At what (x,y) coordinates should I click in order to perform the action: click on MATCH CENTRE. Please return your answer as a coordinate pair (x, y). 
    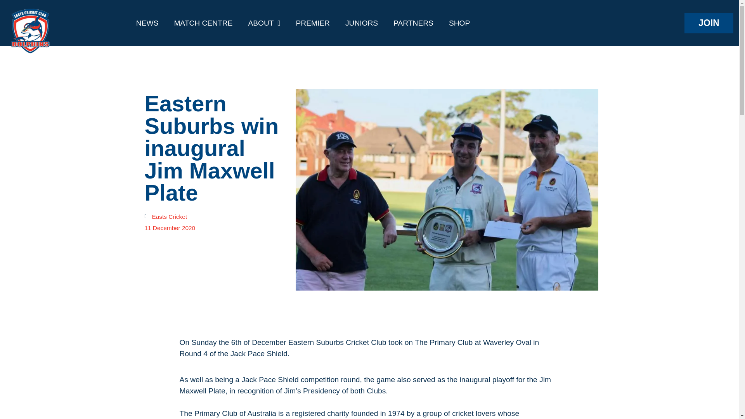
    Looking at the image, I should click on (203, 23).